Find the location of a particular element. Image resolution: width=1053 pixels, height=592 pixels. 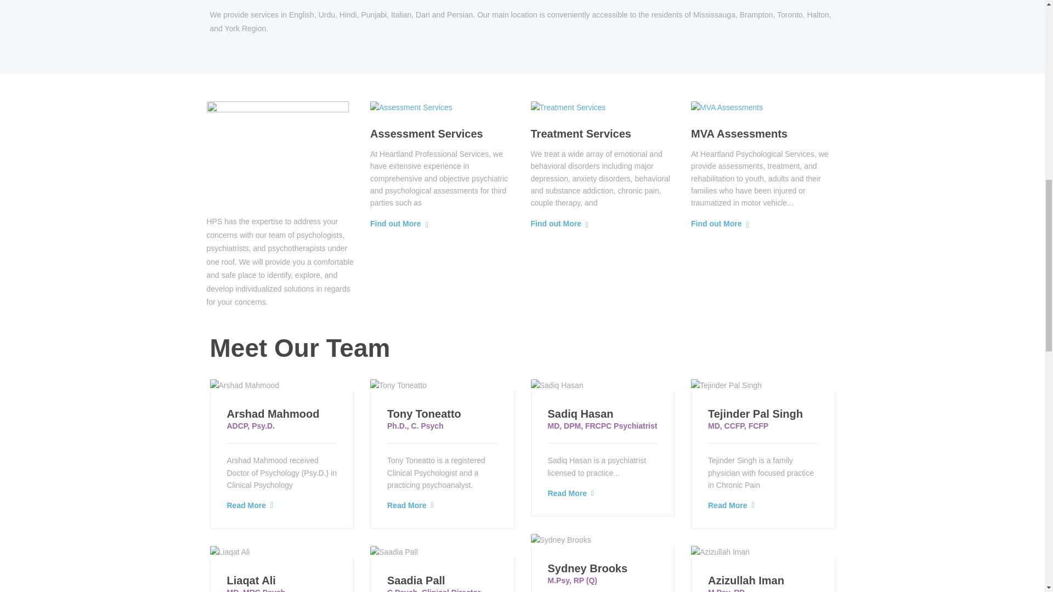

Find out More is located at coordinates (396, 223).